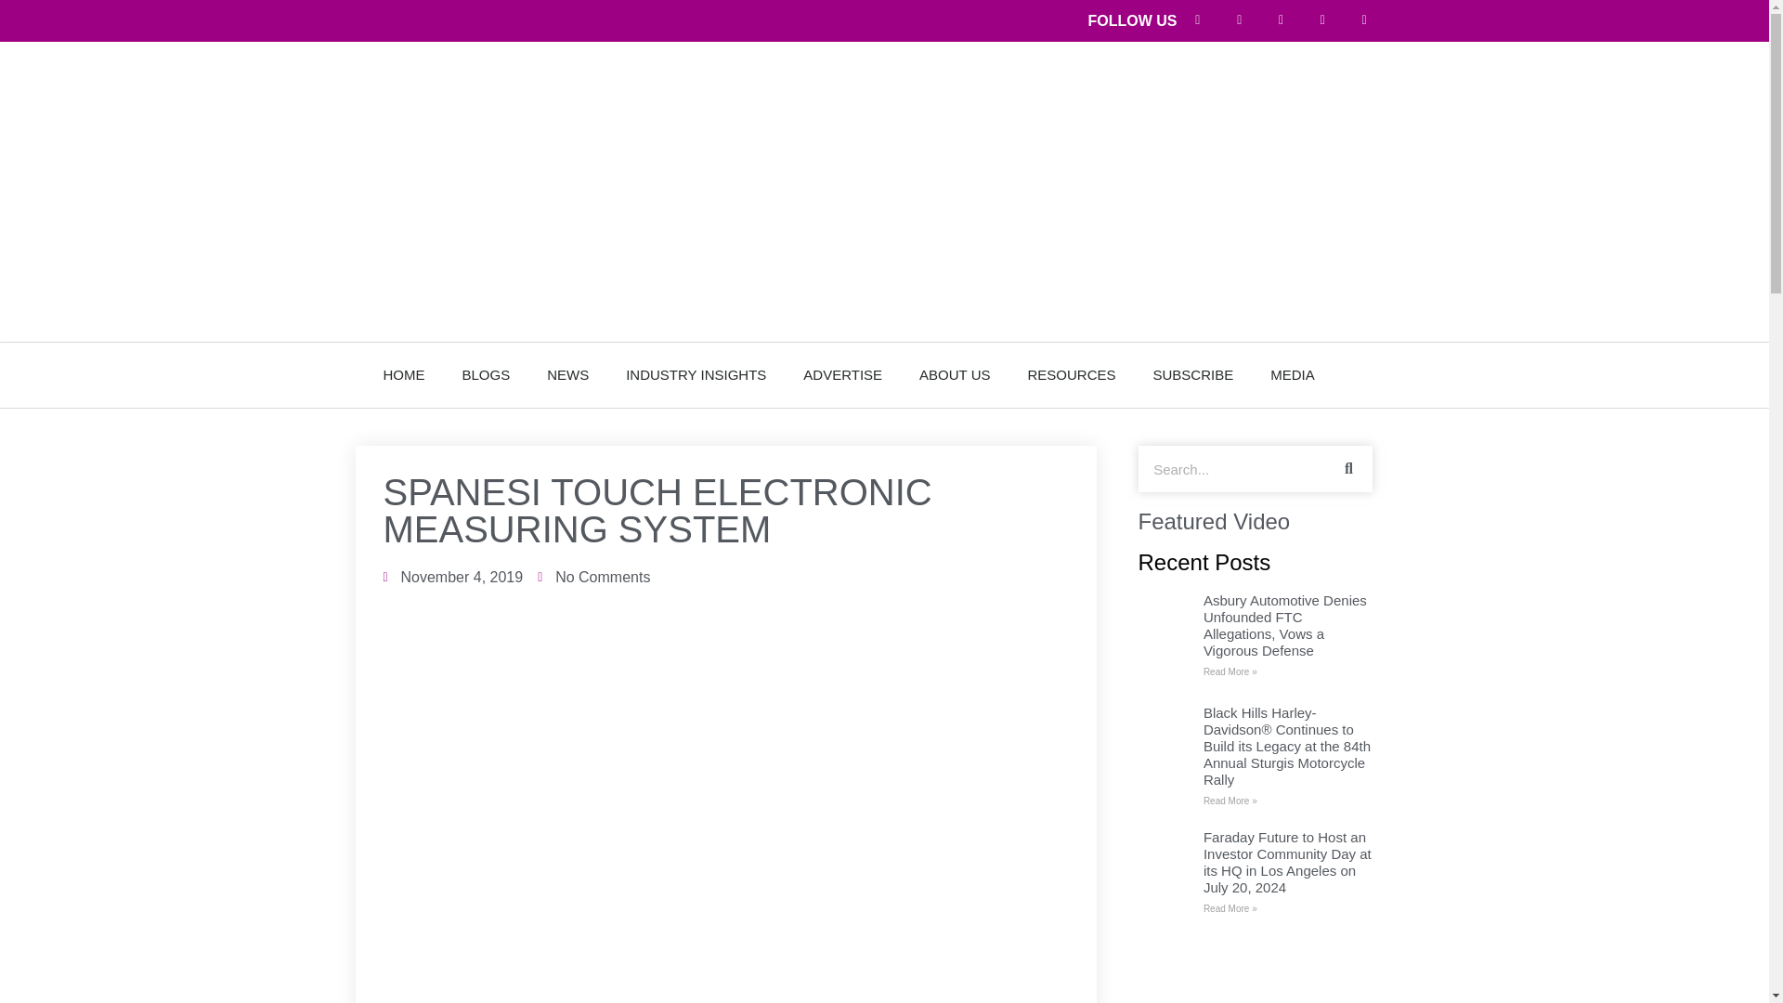  Describe the element at coordinates (696, 375) in the screenshot. I see `INDUSTRY INSIGHTS` at that location.